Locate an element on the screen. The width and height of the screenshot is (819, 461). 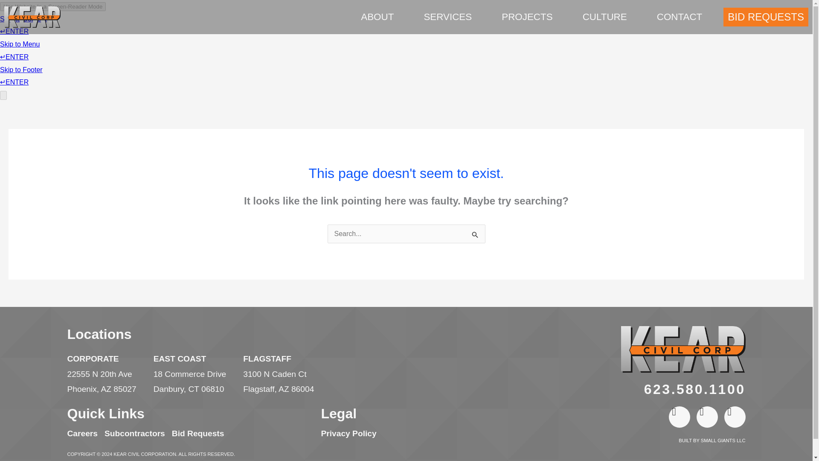
BID REQUESTS is located at coordinates (766, 17).